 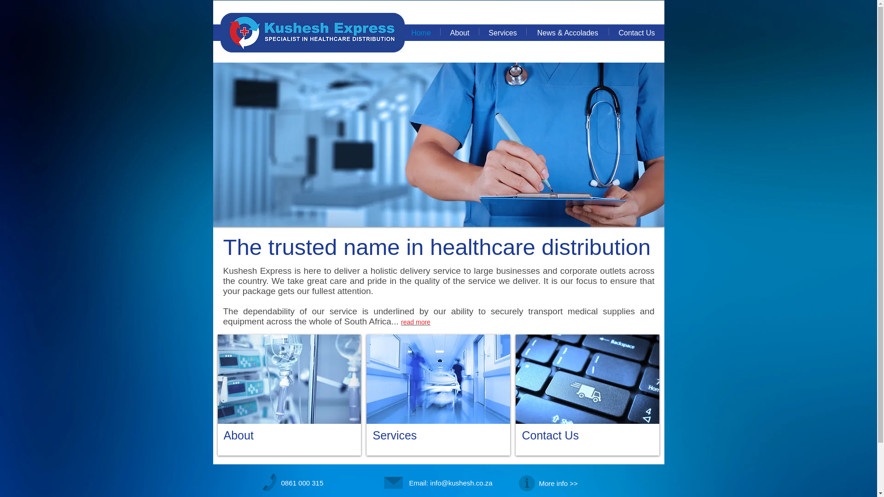 I want to click on About, so click(x=459, y=31).